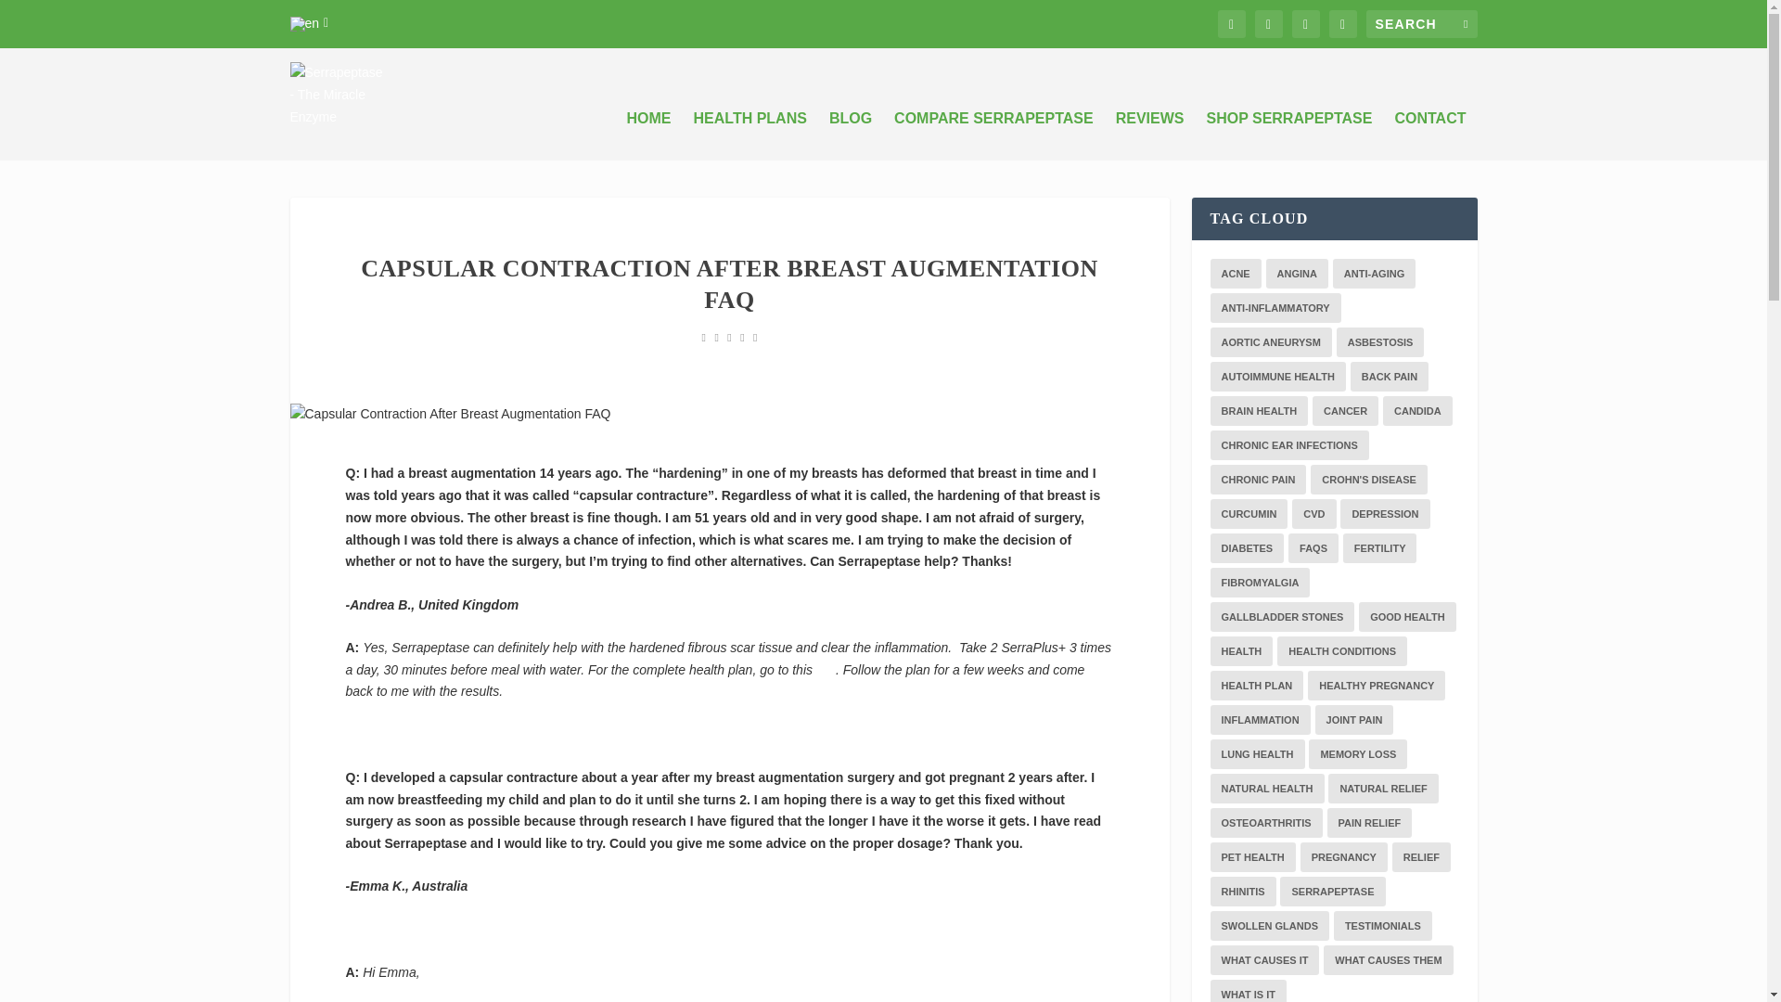 This screenshot has width=1781, height=1002. Describe the element at coordinates (1150, 143) in the screenshot. I see `Serrapeptase Reviews` at that location.